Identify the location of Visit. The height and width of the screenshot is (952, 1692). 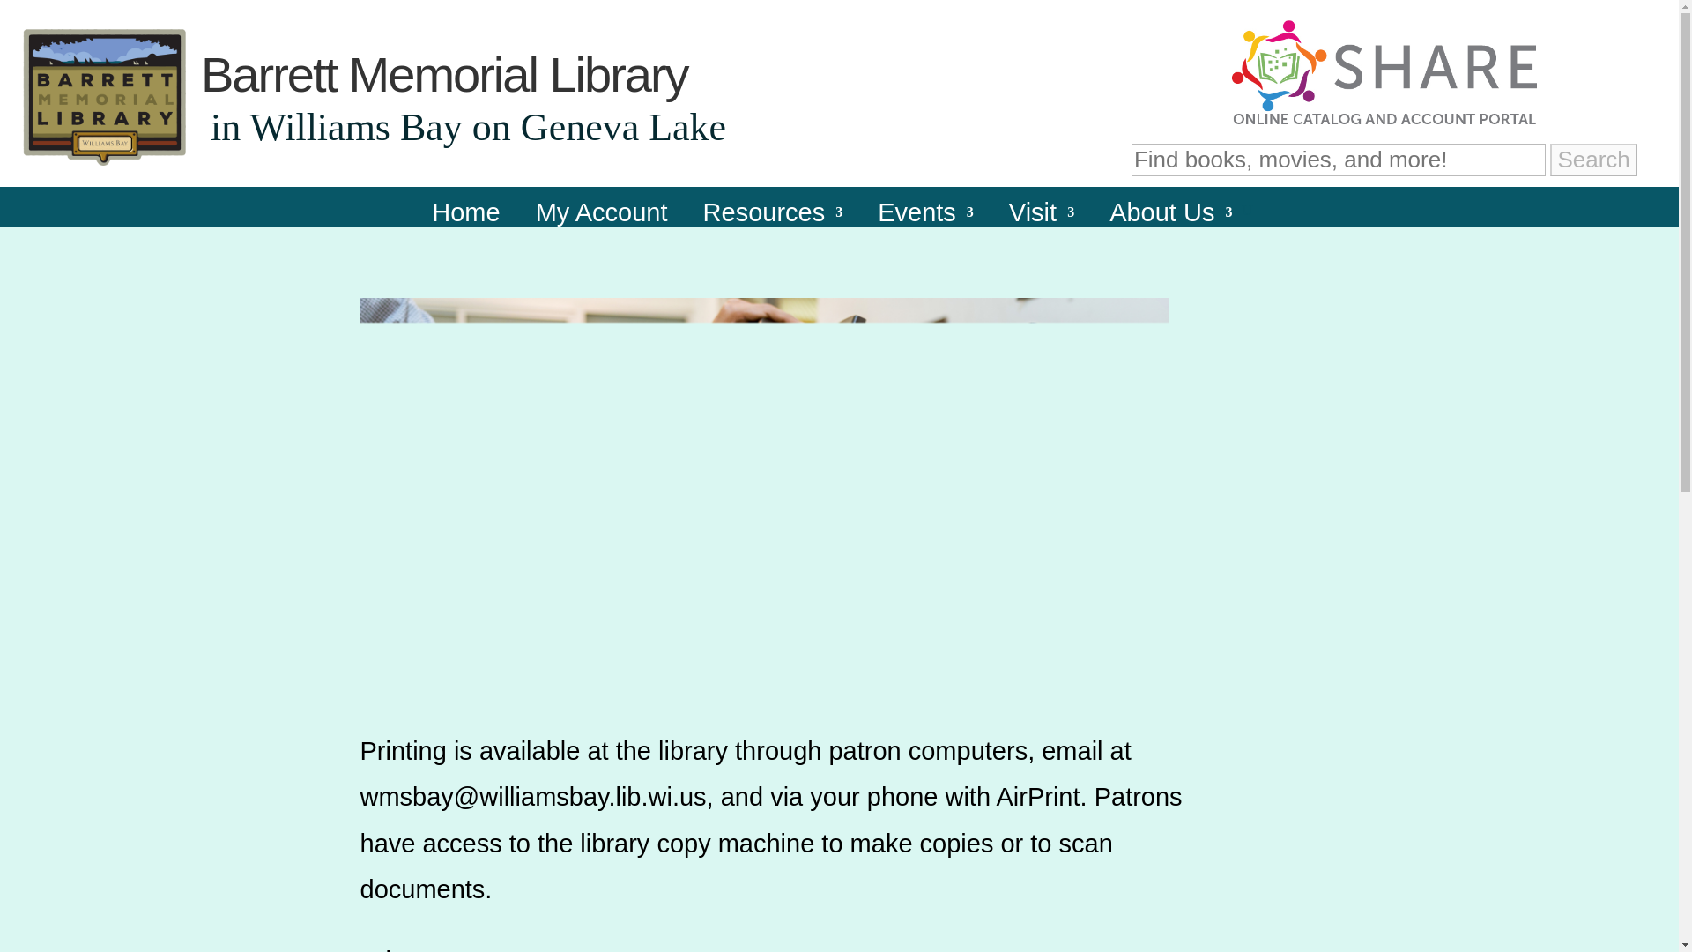
(1042, 225).